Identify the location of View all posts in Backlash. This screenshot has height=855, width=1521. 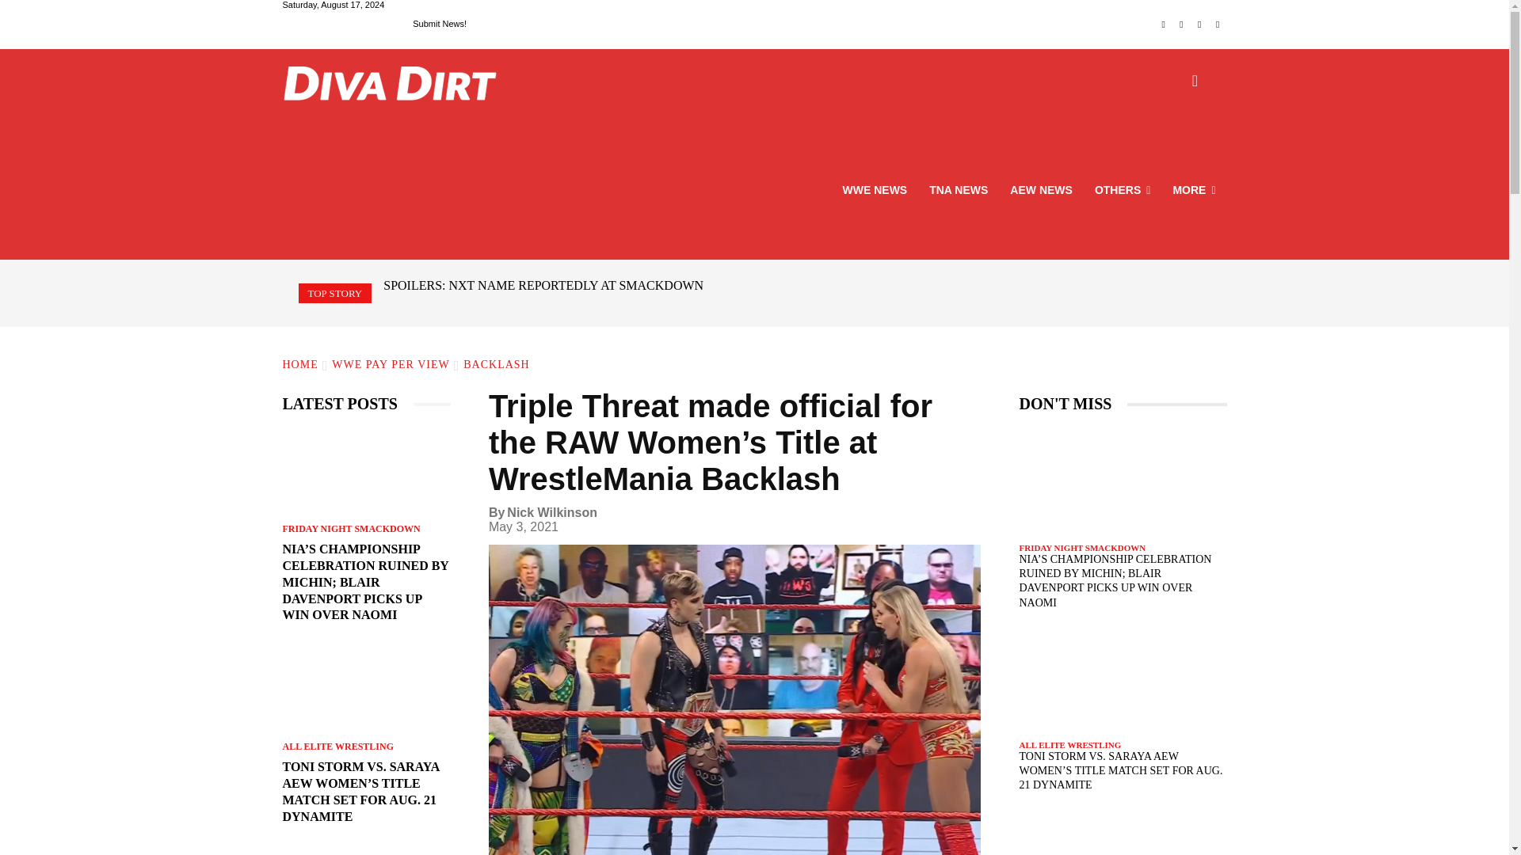
(496, 364).